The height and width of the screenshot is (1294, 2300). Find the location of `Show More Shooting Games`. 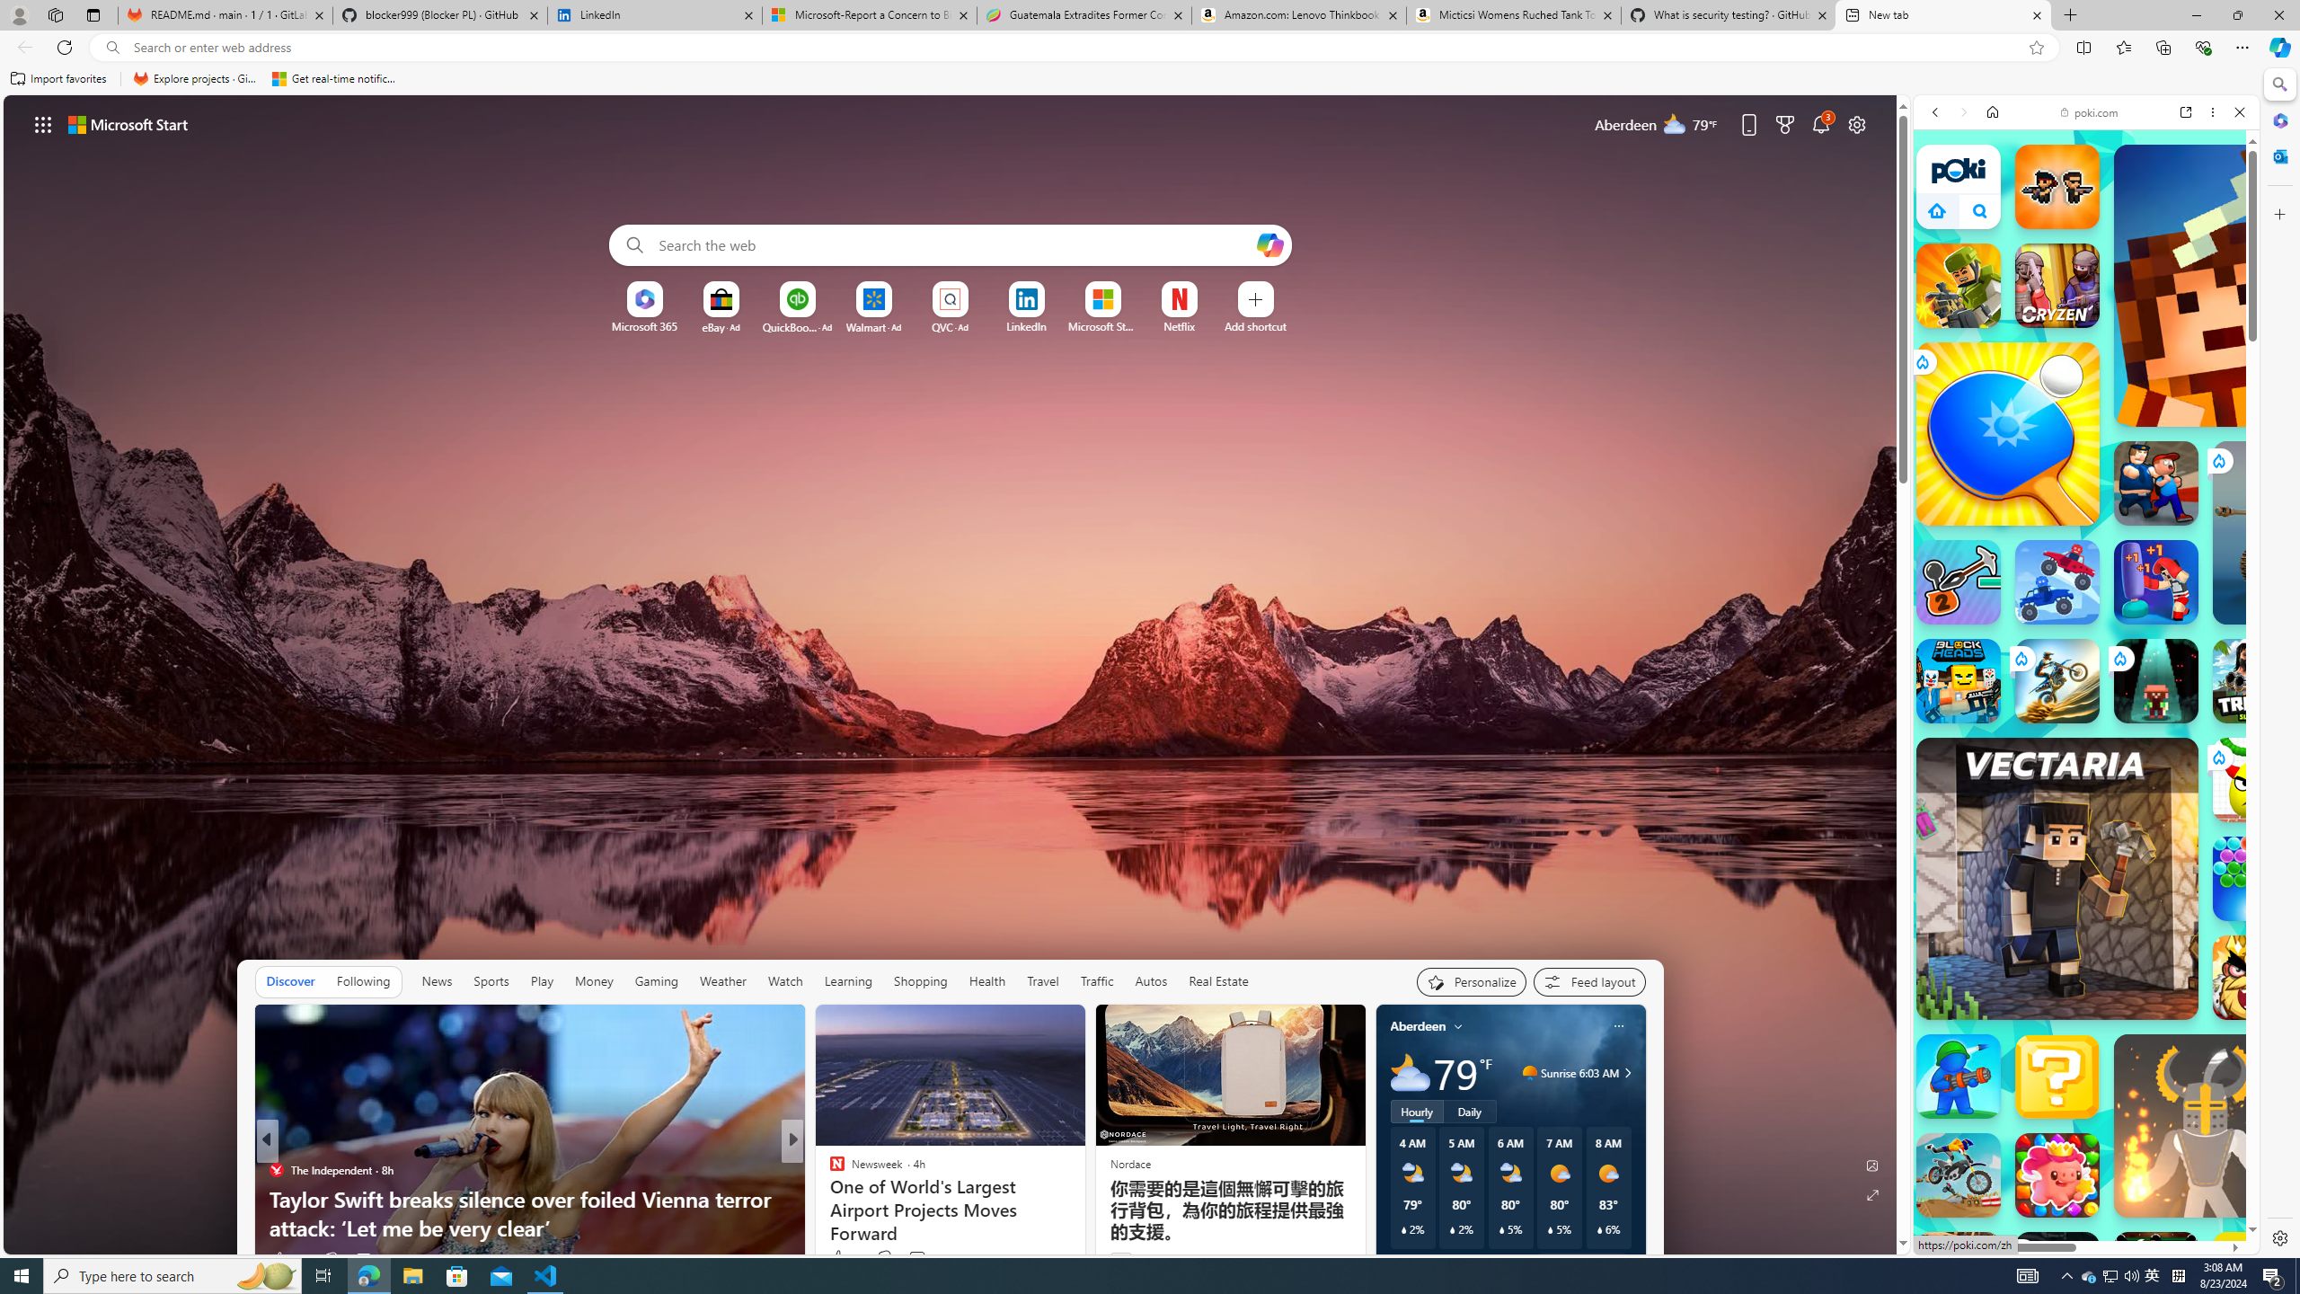

Show More Shooting Games is located at coordinates (2196, 500).